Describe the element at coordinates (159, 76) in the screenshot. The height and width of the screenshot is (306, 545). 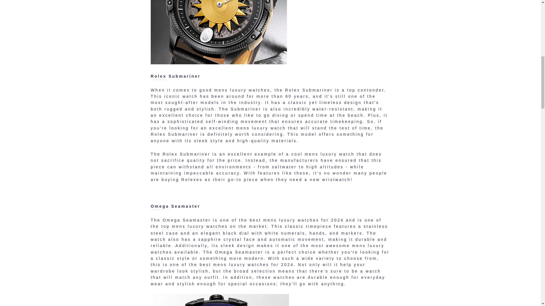
I see `Rolex` at that location.